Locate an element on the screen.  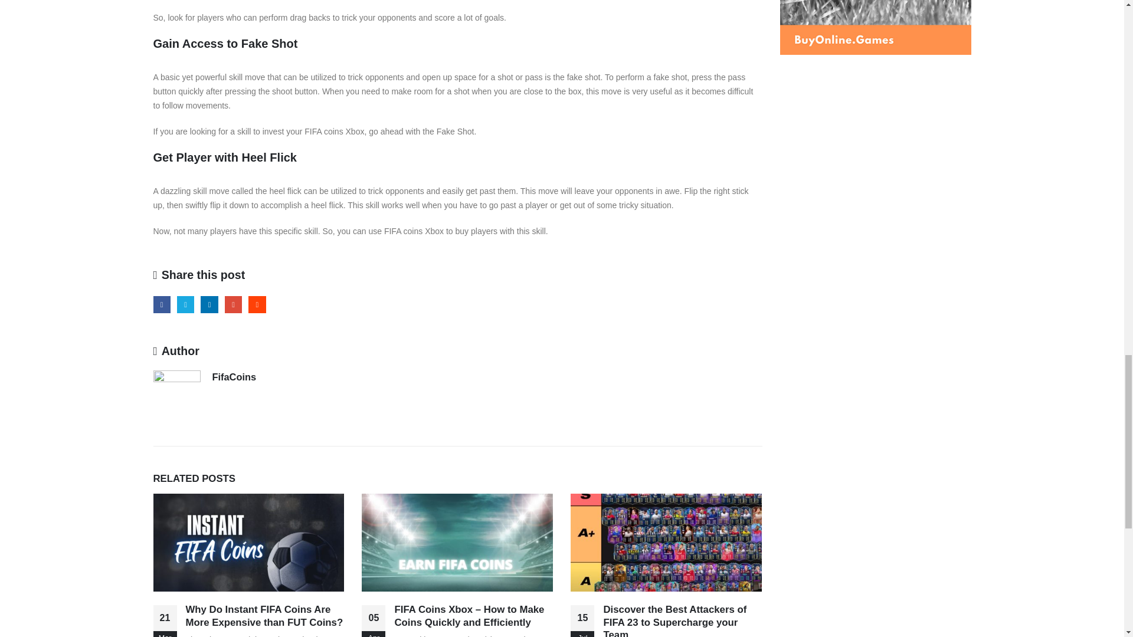
Facebook is located at coordinates (162, 304).